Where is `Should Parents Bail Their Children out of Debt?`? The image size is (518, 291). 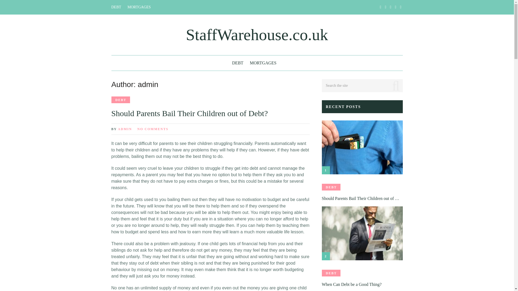
Should Parents Bail Their Children out of Debt? is located at coordinates (189, 113).